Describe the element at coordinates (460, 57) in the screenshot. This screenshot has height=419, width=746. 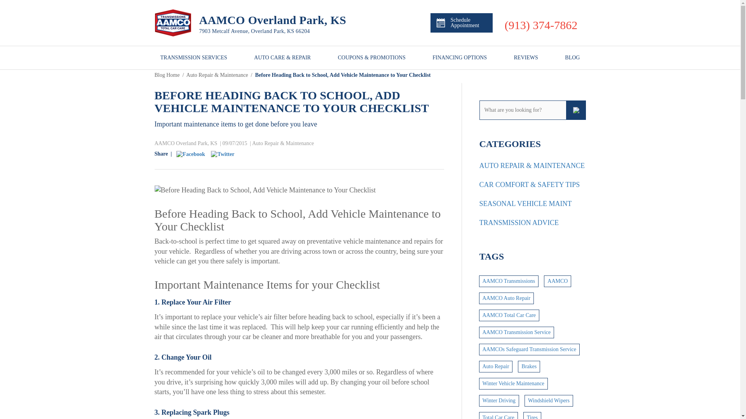
I see `FINANCING OPTIONS` at that location.